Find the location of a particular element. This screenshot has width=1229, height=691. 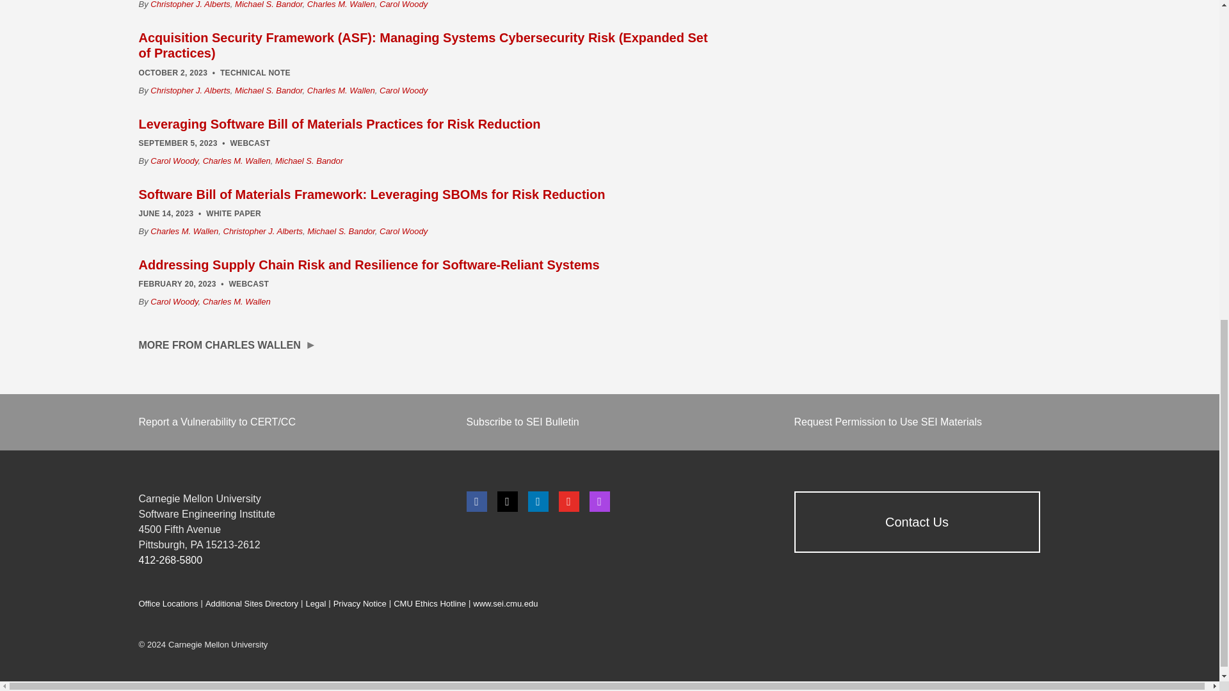

Visit the SEI on YouTube is located at coordinates (568, 502).